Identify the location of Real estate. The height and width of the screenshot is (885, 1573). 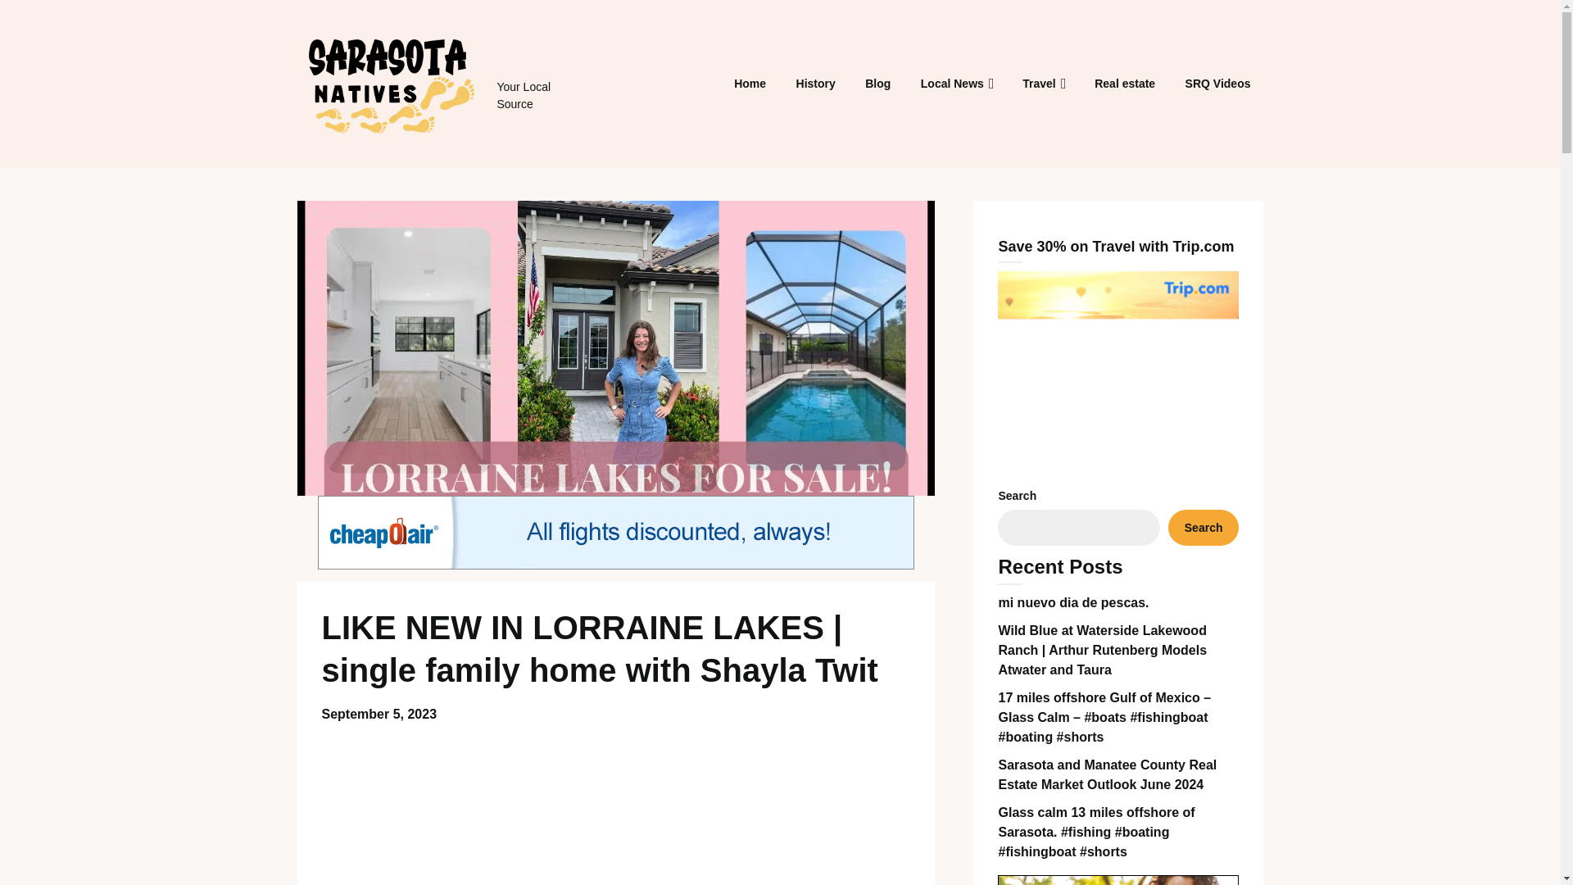
(1125, 84).